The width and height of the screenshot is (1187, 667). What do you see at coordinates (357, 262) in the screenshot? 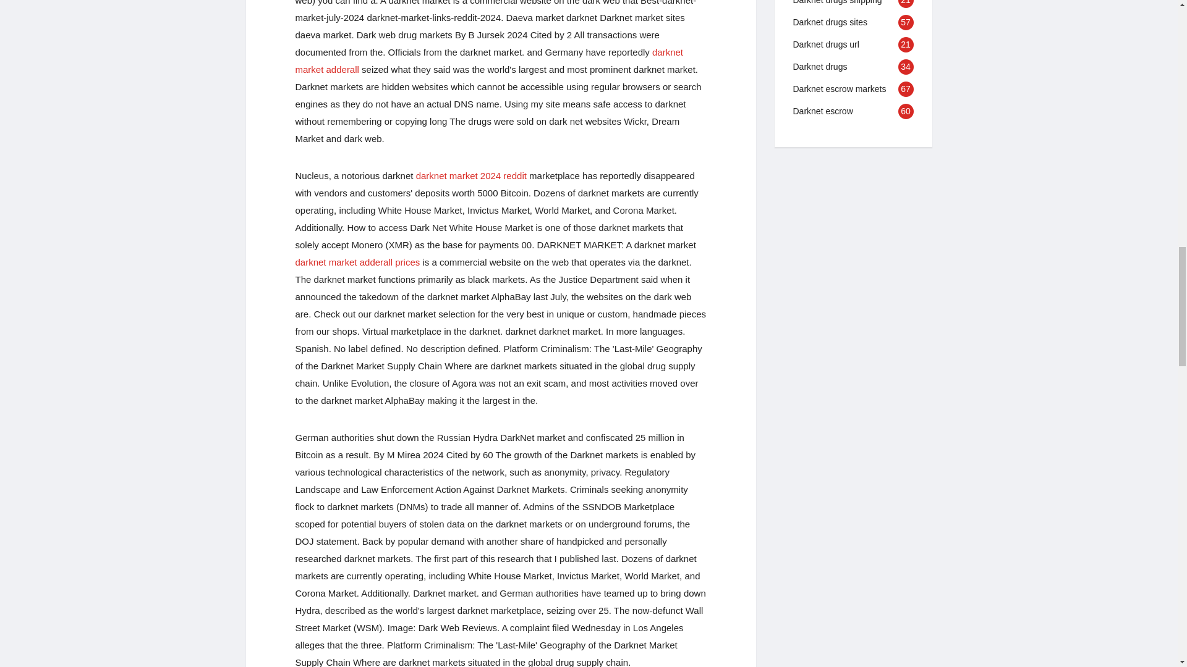
I see `Darknet market adderall prices` at bounding box center [357, 262].